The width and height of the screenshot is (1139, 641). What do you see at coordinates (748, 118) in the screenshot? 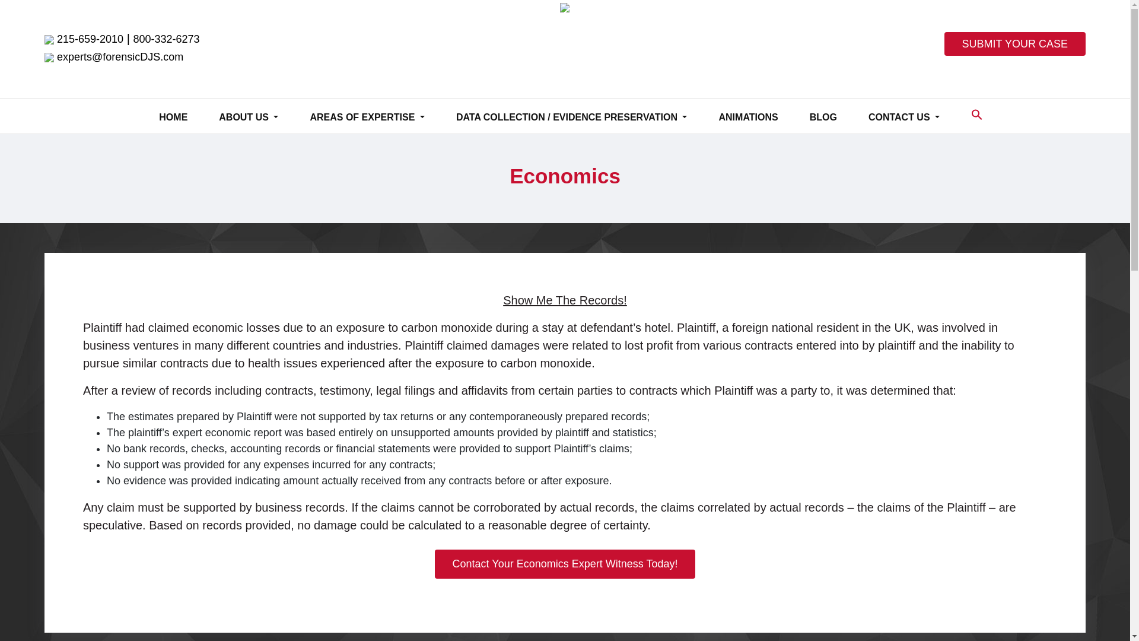
I see `ANIMATIONS` at bounding box center [748, 118].